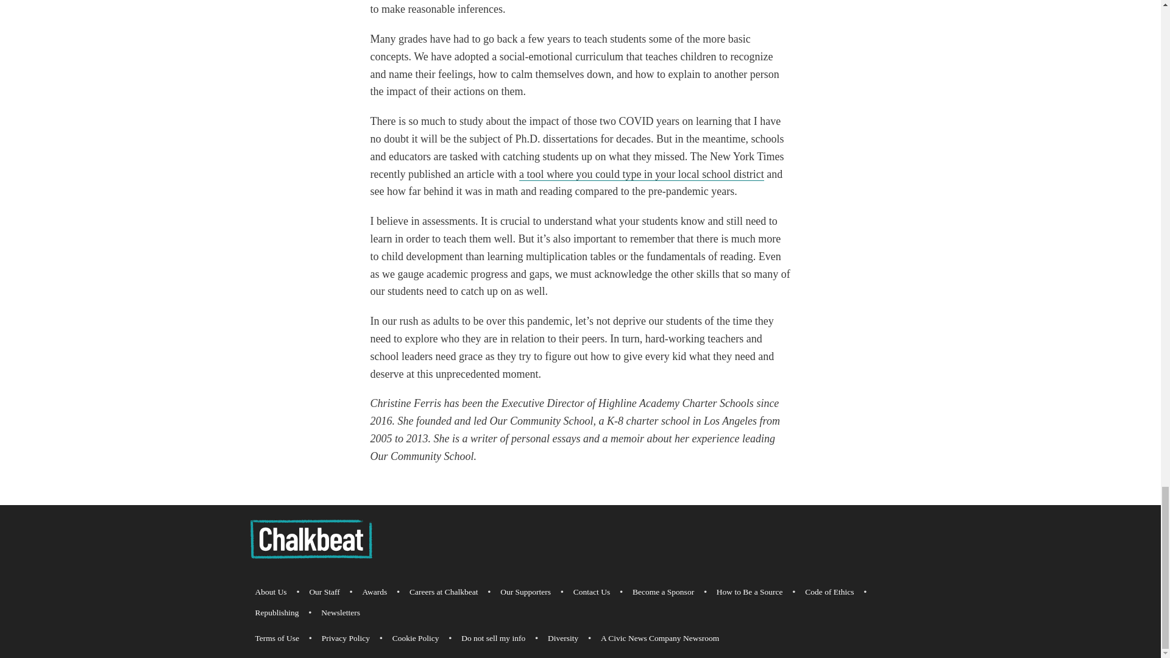 The width and height of the screenshot is (1170, 658). I want to click on Privacy Policy, so click(346, 639).